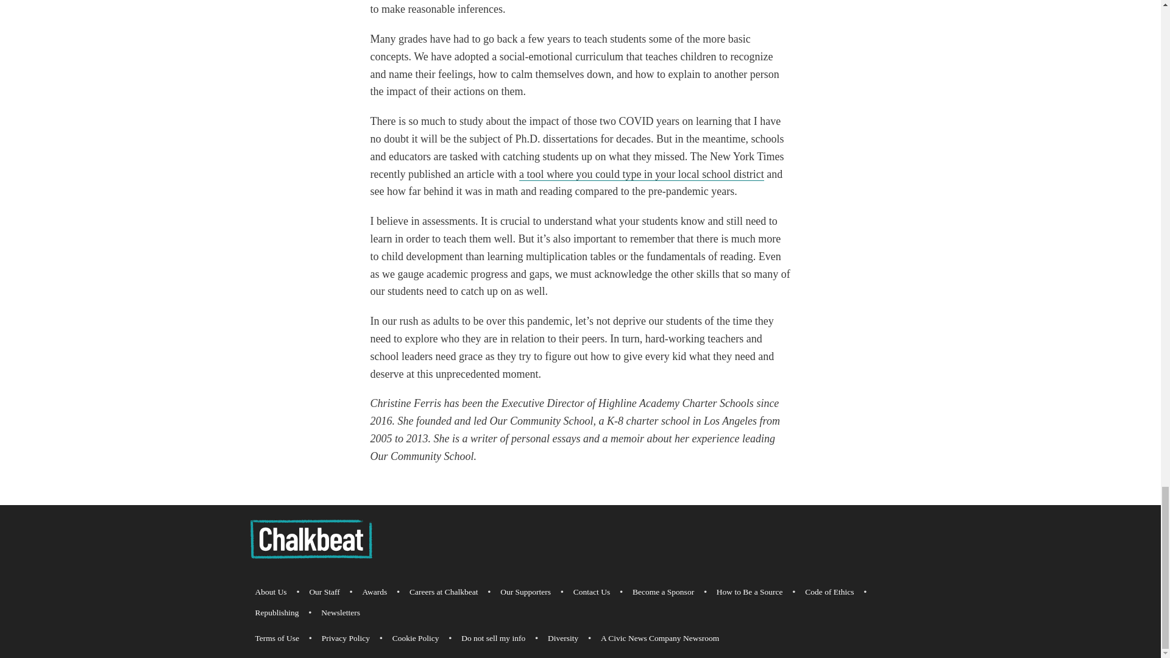 The width and height of the screenshot is (1170, 658). I want to click on Privacy Policy, so click(346, 639).